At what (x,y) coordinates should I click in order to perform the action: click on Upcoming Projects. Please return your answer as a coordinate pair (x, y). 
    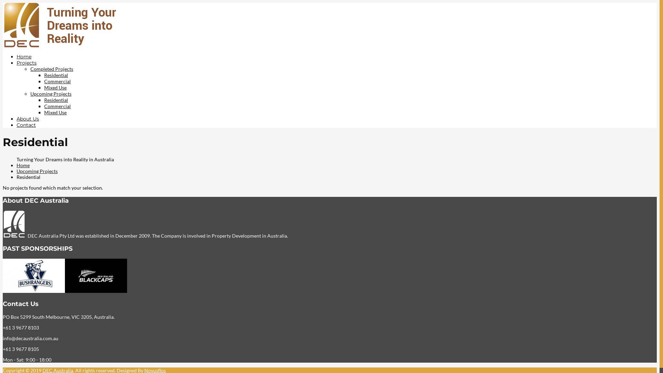
    Looking at the image, I should click on (37, 171).